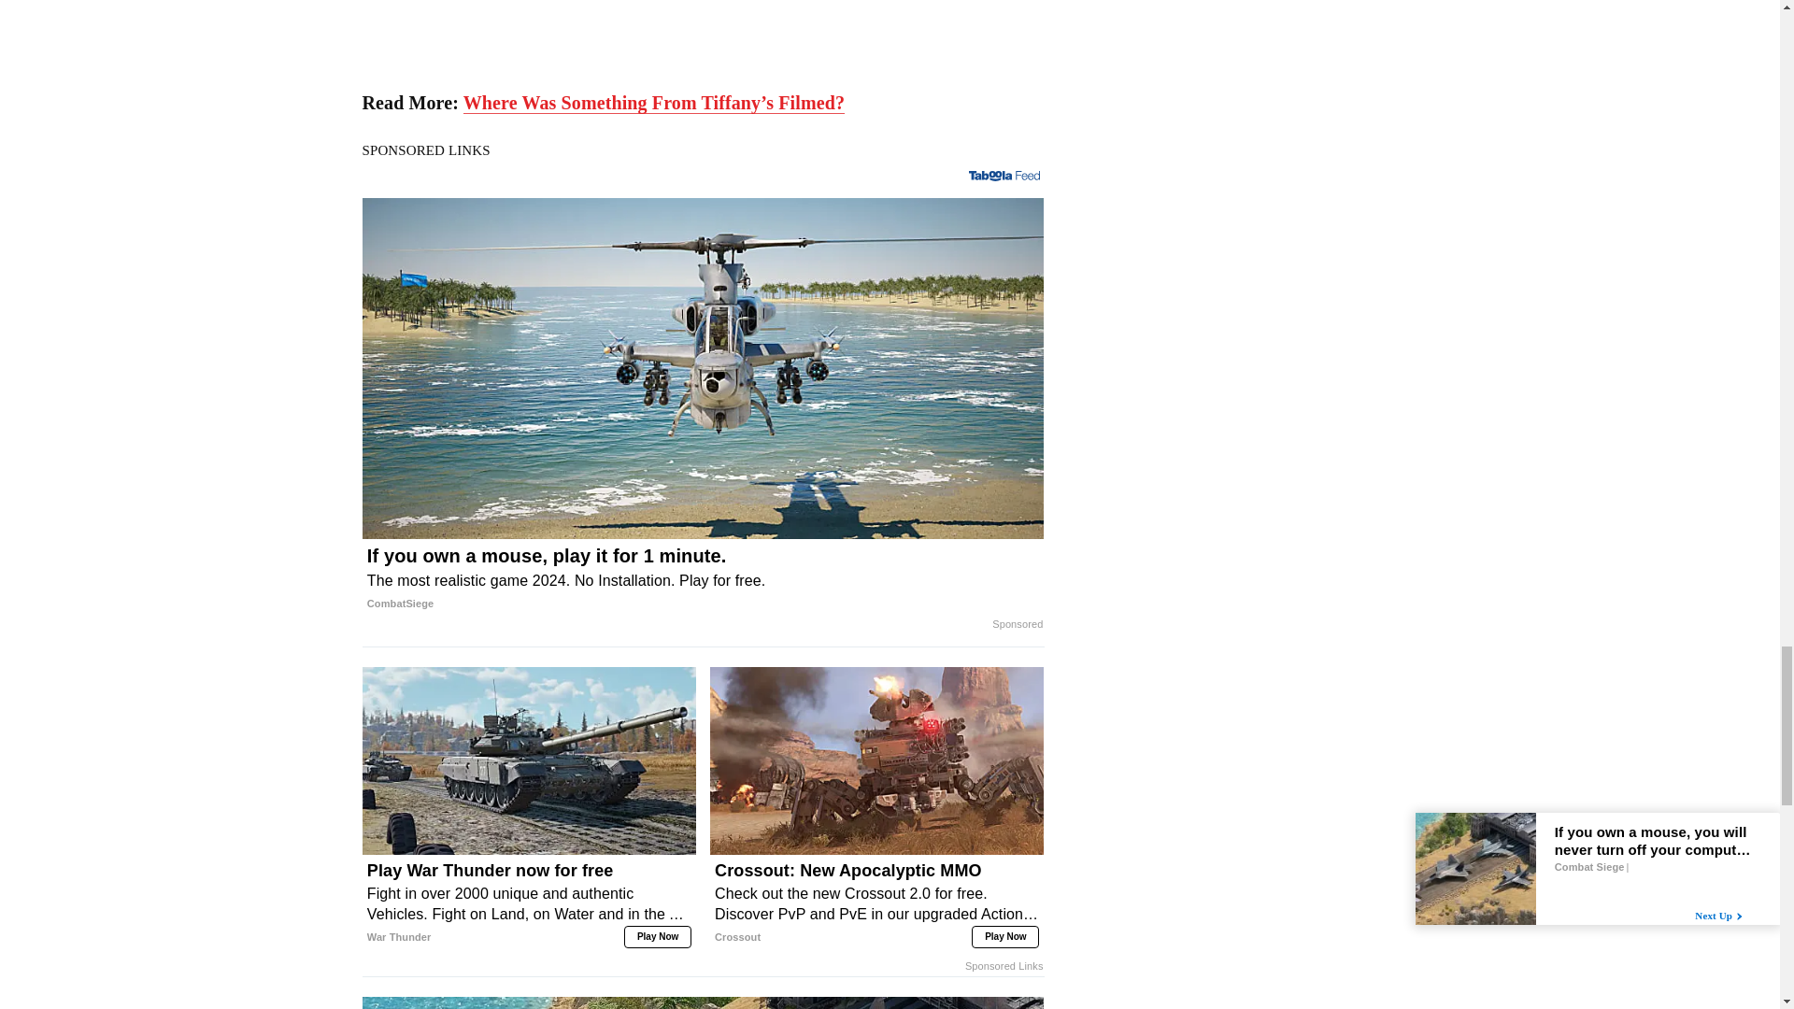 This screenshot has width=1794, height=1009. I want to click on Sponsored Links, so click(1004, 967).